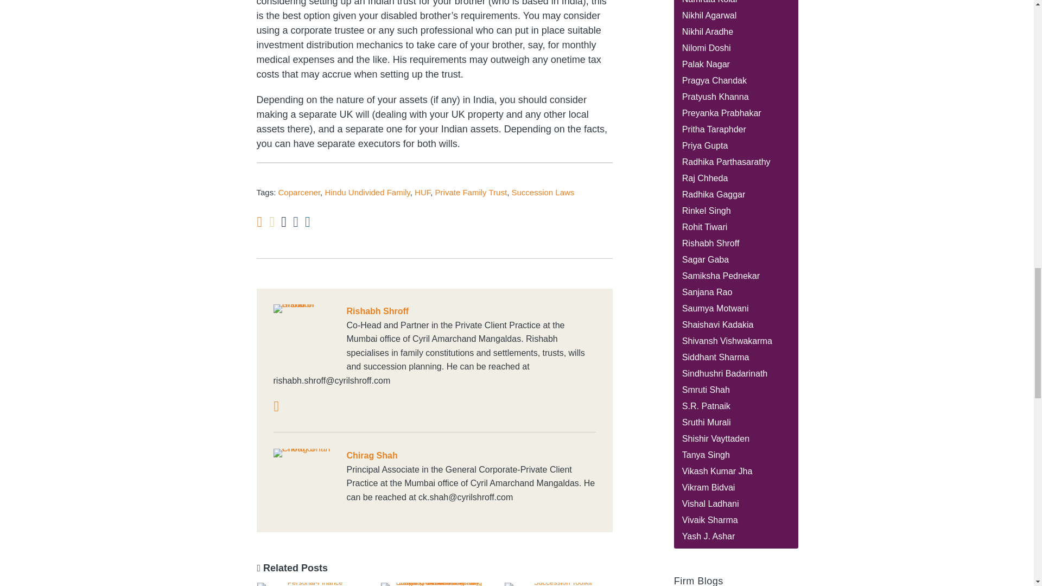  Describe the element at coordinates (471, 192) in the screenshot. I see `Private Family Trust` at that location.